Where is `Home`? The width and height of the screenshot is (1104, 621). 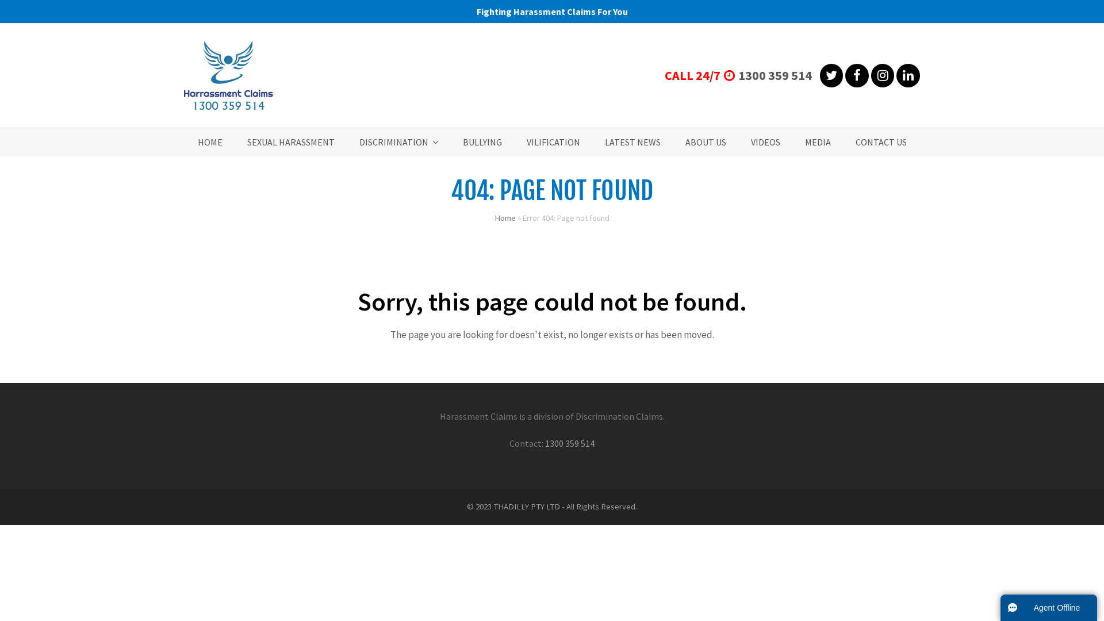
Home is located at coordinates (505, 218).